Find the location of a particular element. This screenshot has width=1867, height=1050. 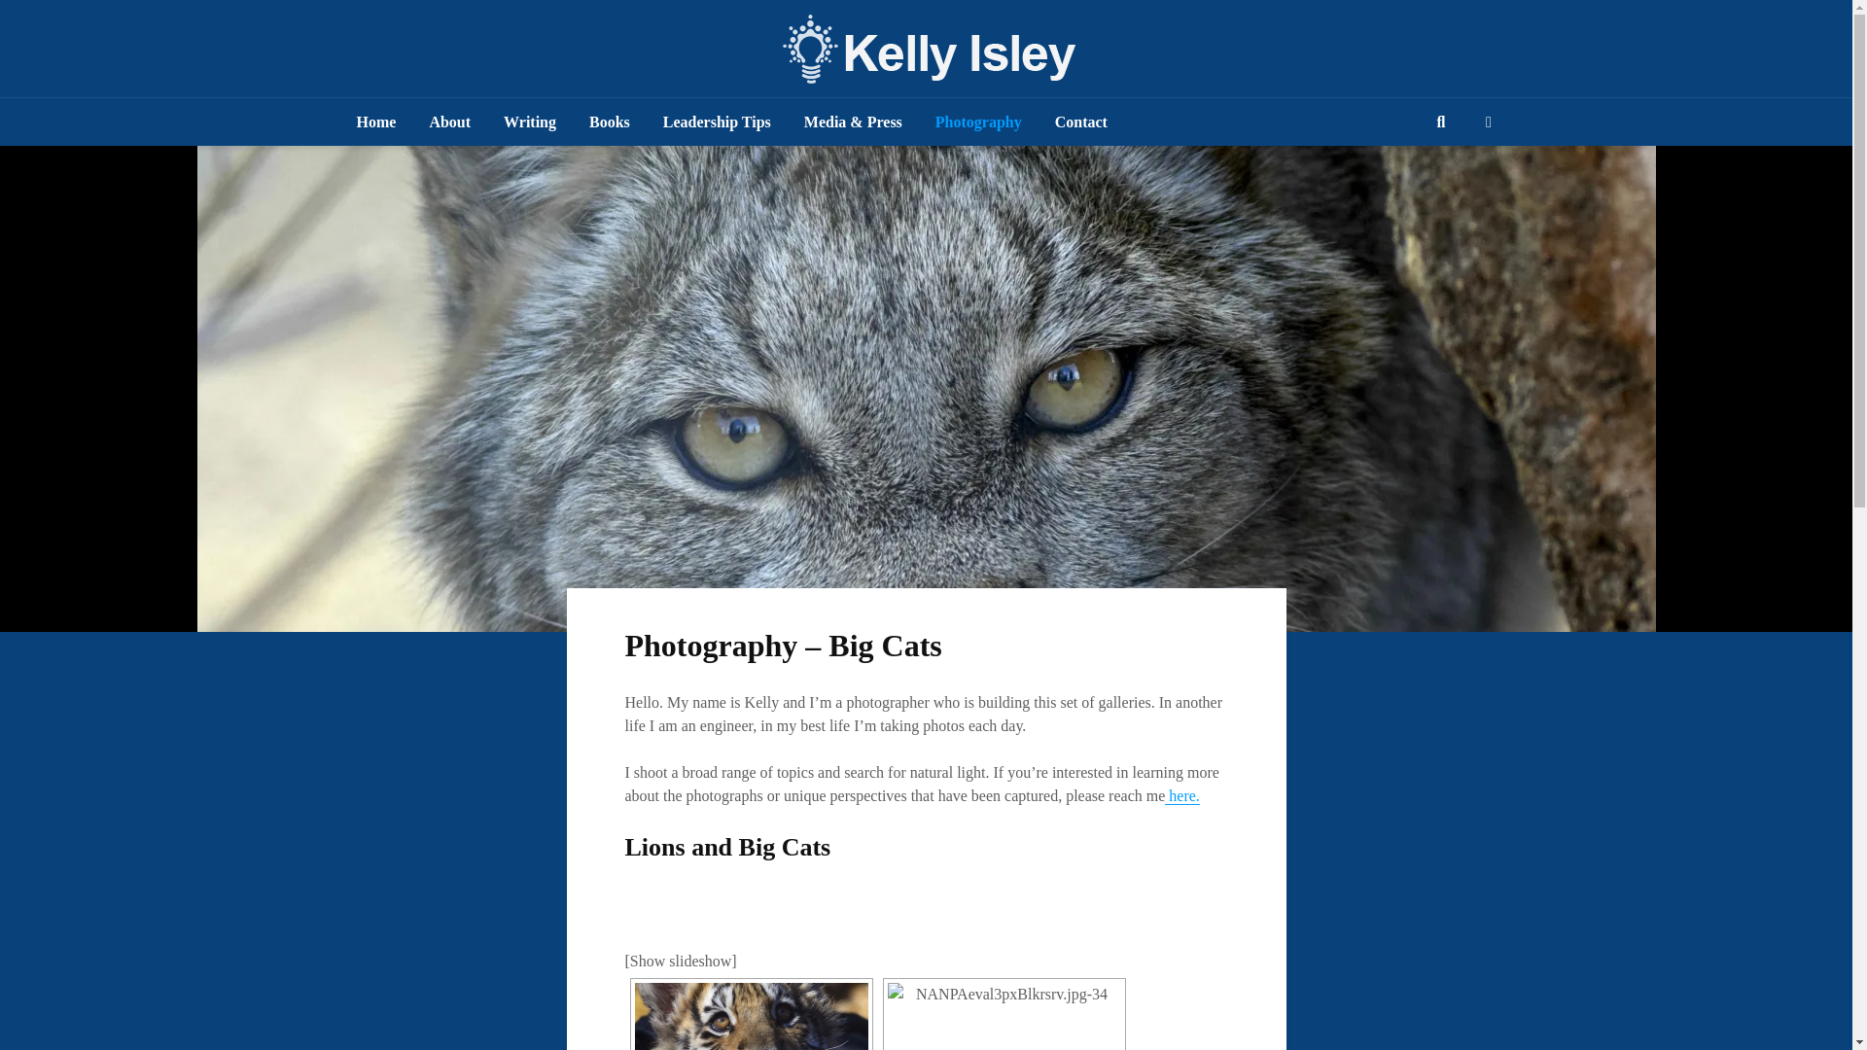

NANPAeval3pxBlkrsrv.jpg-34 is located at coordinates (1004, 1016).